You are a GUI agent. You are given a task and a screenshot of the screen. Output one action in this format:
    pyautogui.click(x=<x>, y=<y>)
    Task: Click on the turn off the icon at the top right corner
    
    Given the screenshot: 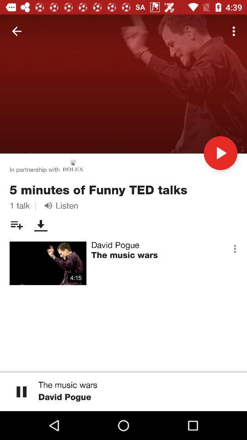 What is the action you would take?
    pyautogui.click(x=235, y=31)
    